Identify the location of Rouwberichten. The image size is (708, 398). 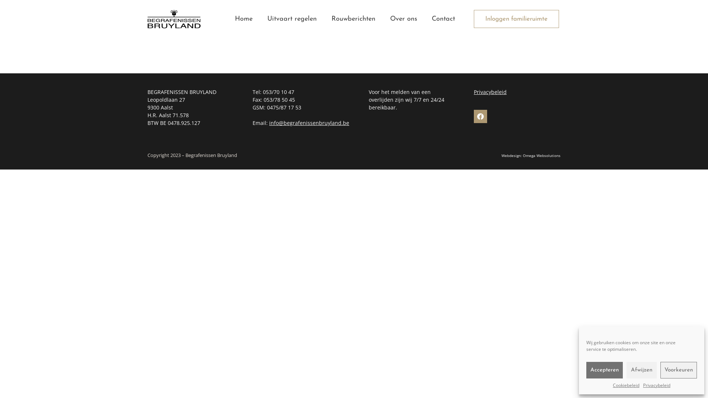
(353, 19).